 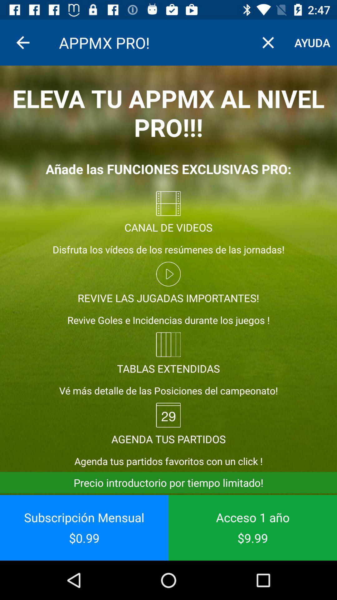 I want to click on launch icon above the eleva tu appmx, so click(x=312, y=42).